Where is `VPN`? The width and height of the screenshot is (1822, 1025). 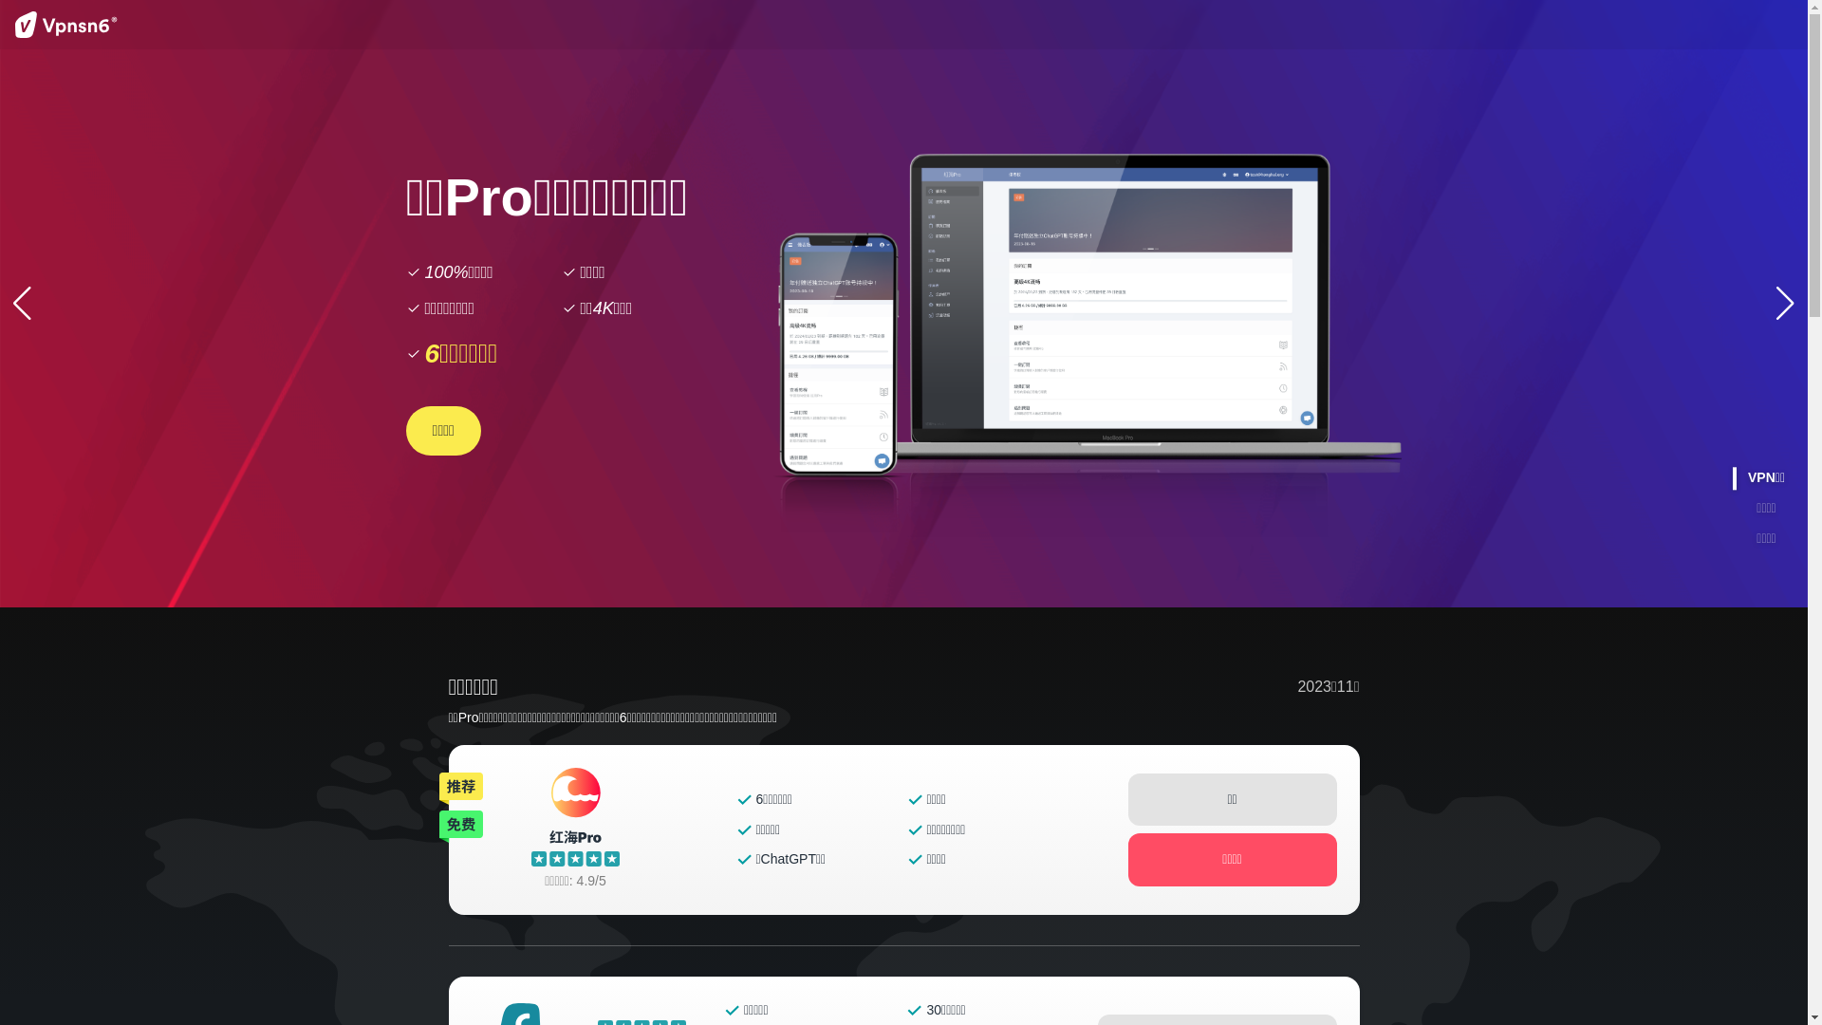 VPN is located at coordinates (755, 854).